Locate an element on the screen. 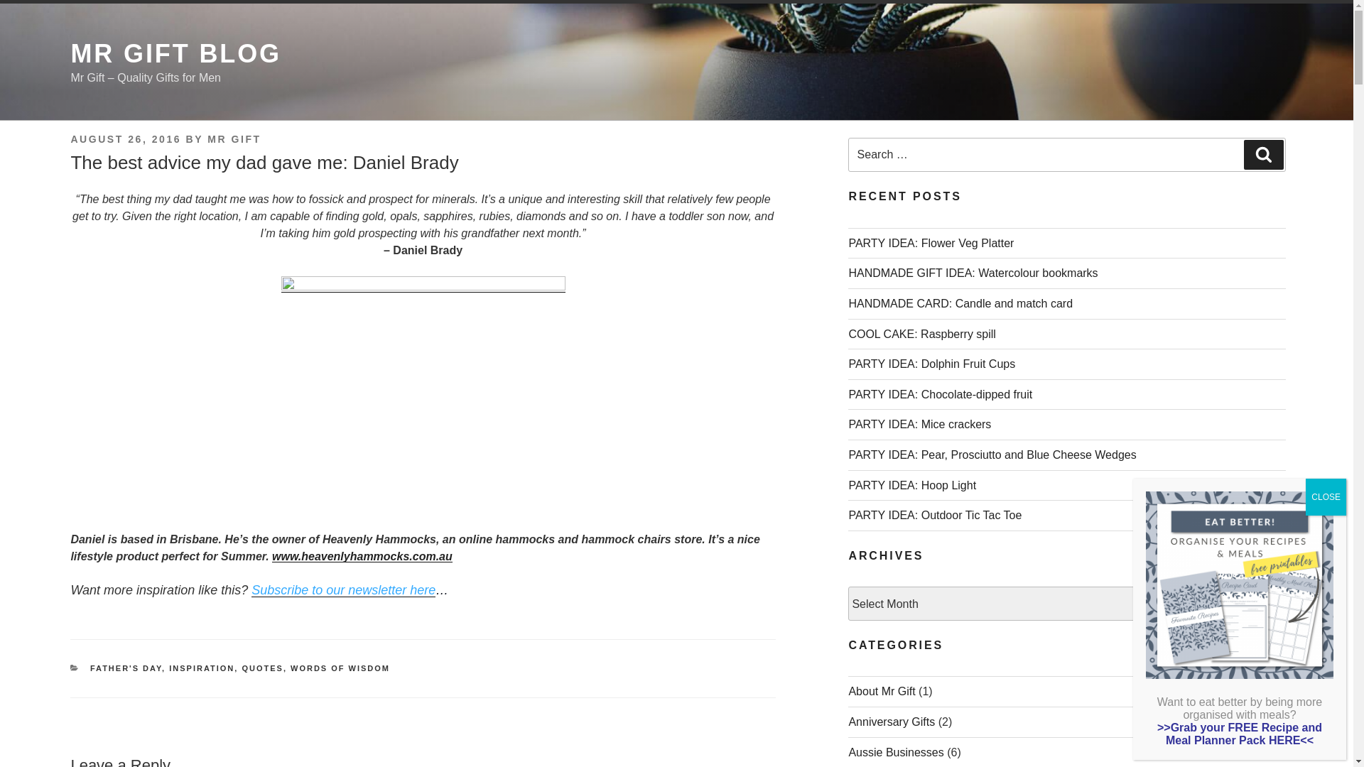 The width and height of the screenshot is (1364, 767). MR GIFT is located at coordinates (234, 139).